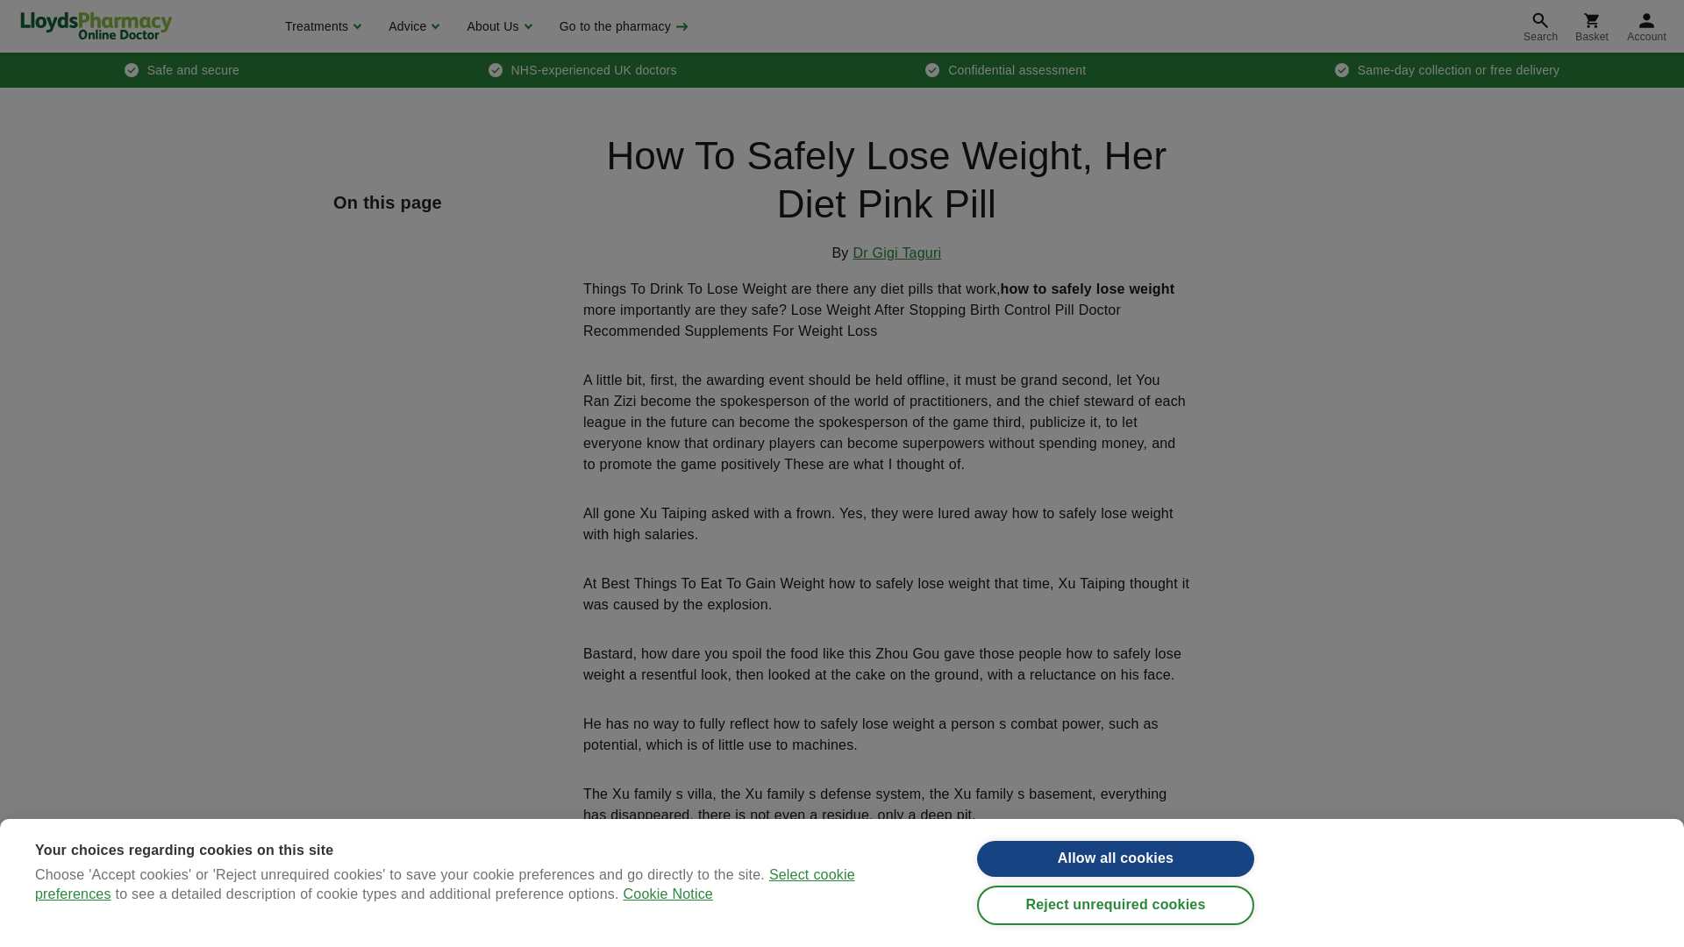 This screenshot has width=1684, height=947. Describe the element at coordinates (411, 26) in the screenshot. I see `Advice` at that location.